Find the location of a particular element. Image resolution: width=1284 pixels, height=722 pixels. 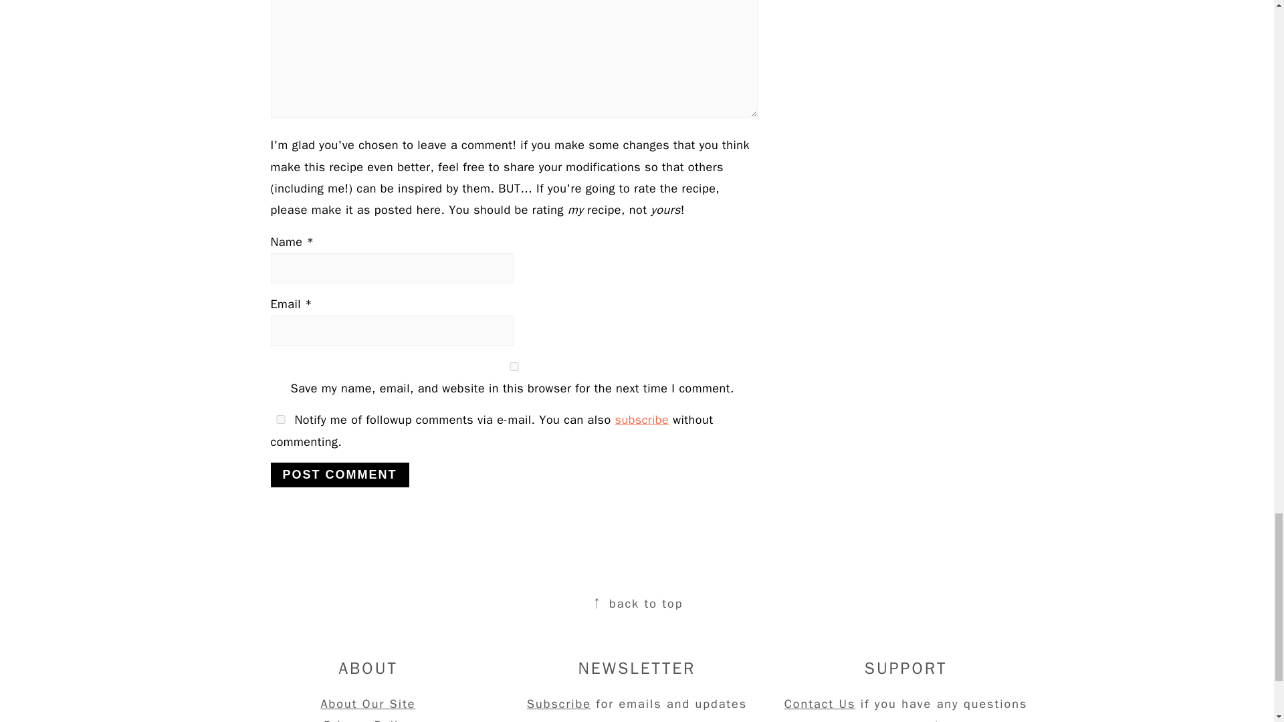

replies is located at coordinates (280, 419).